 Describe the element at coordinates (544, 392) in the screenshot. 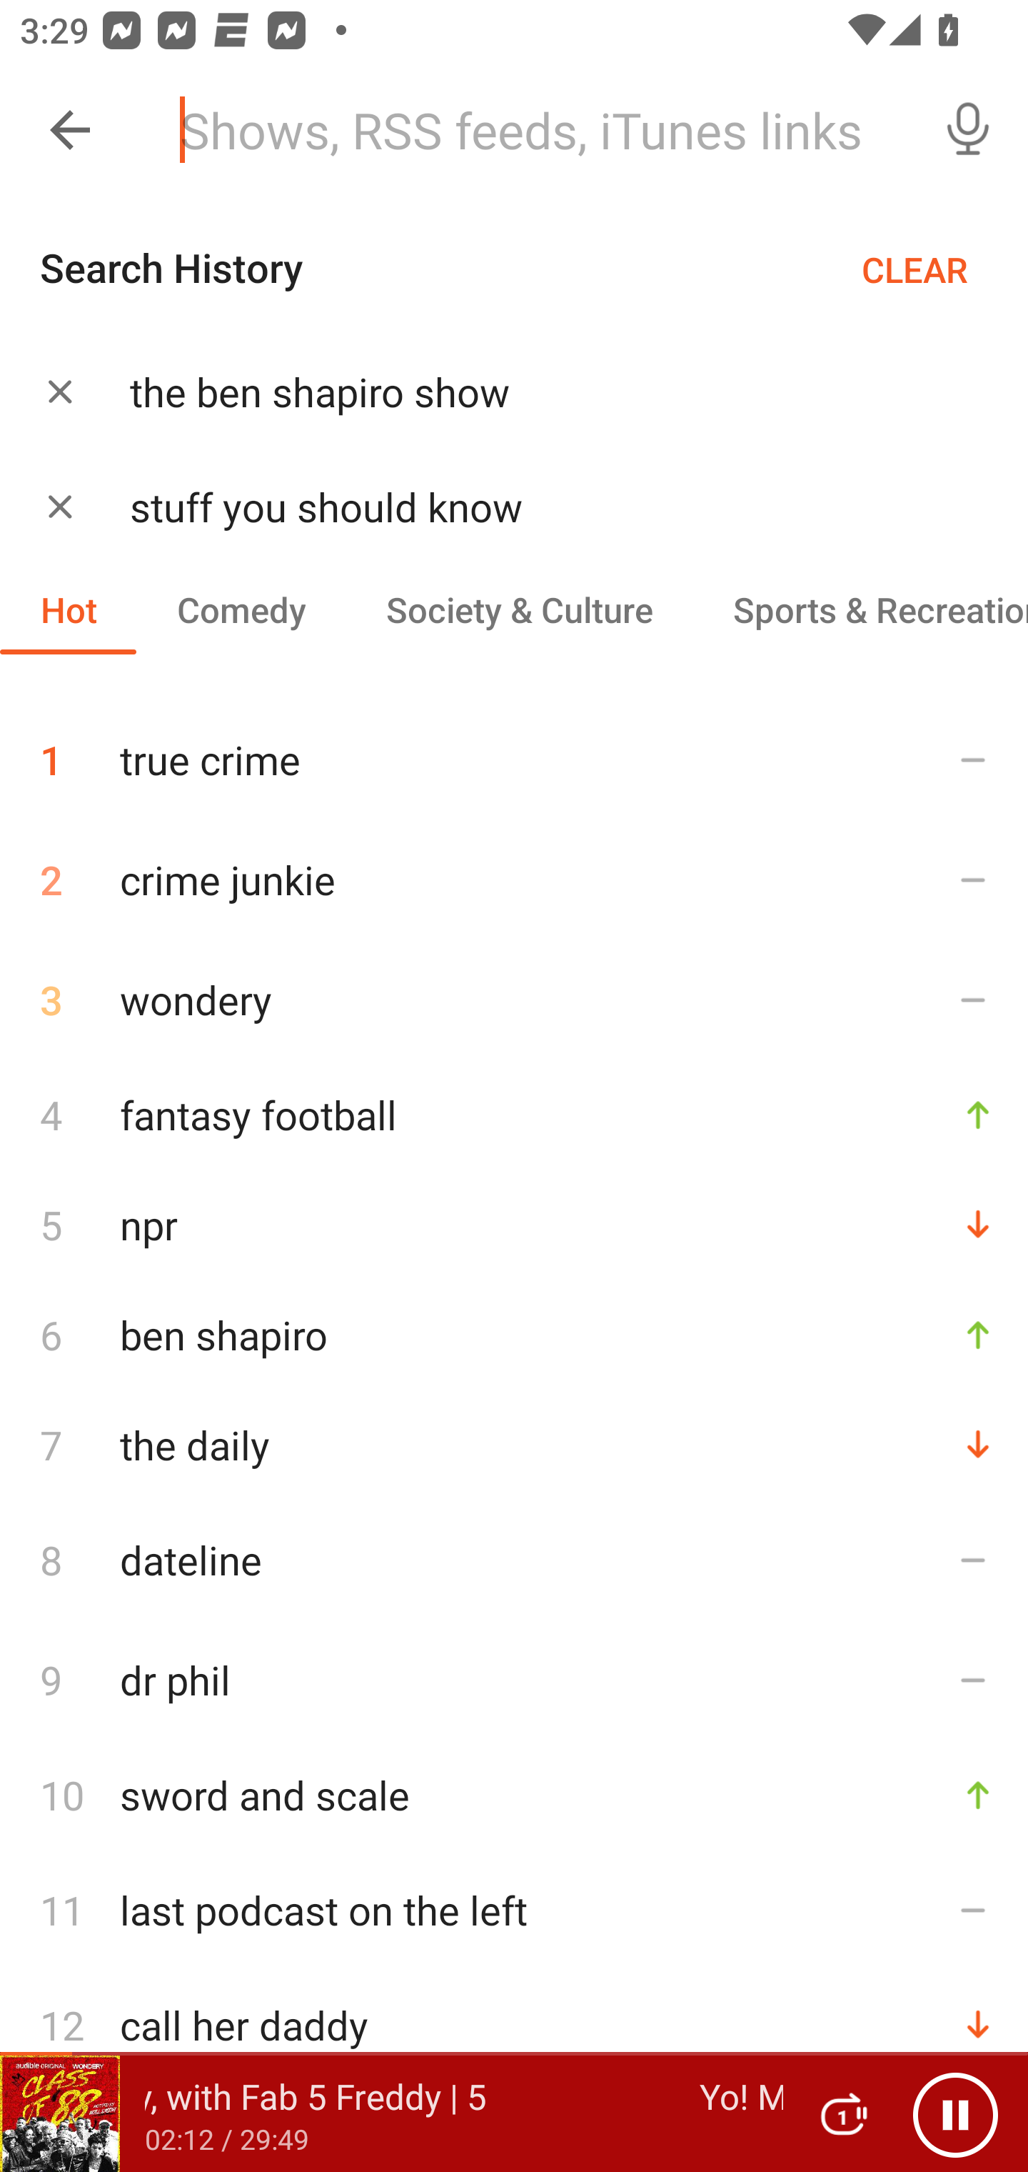

I see `the ben shapiro show` at that location.